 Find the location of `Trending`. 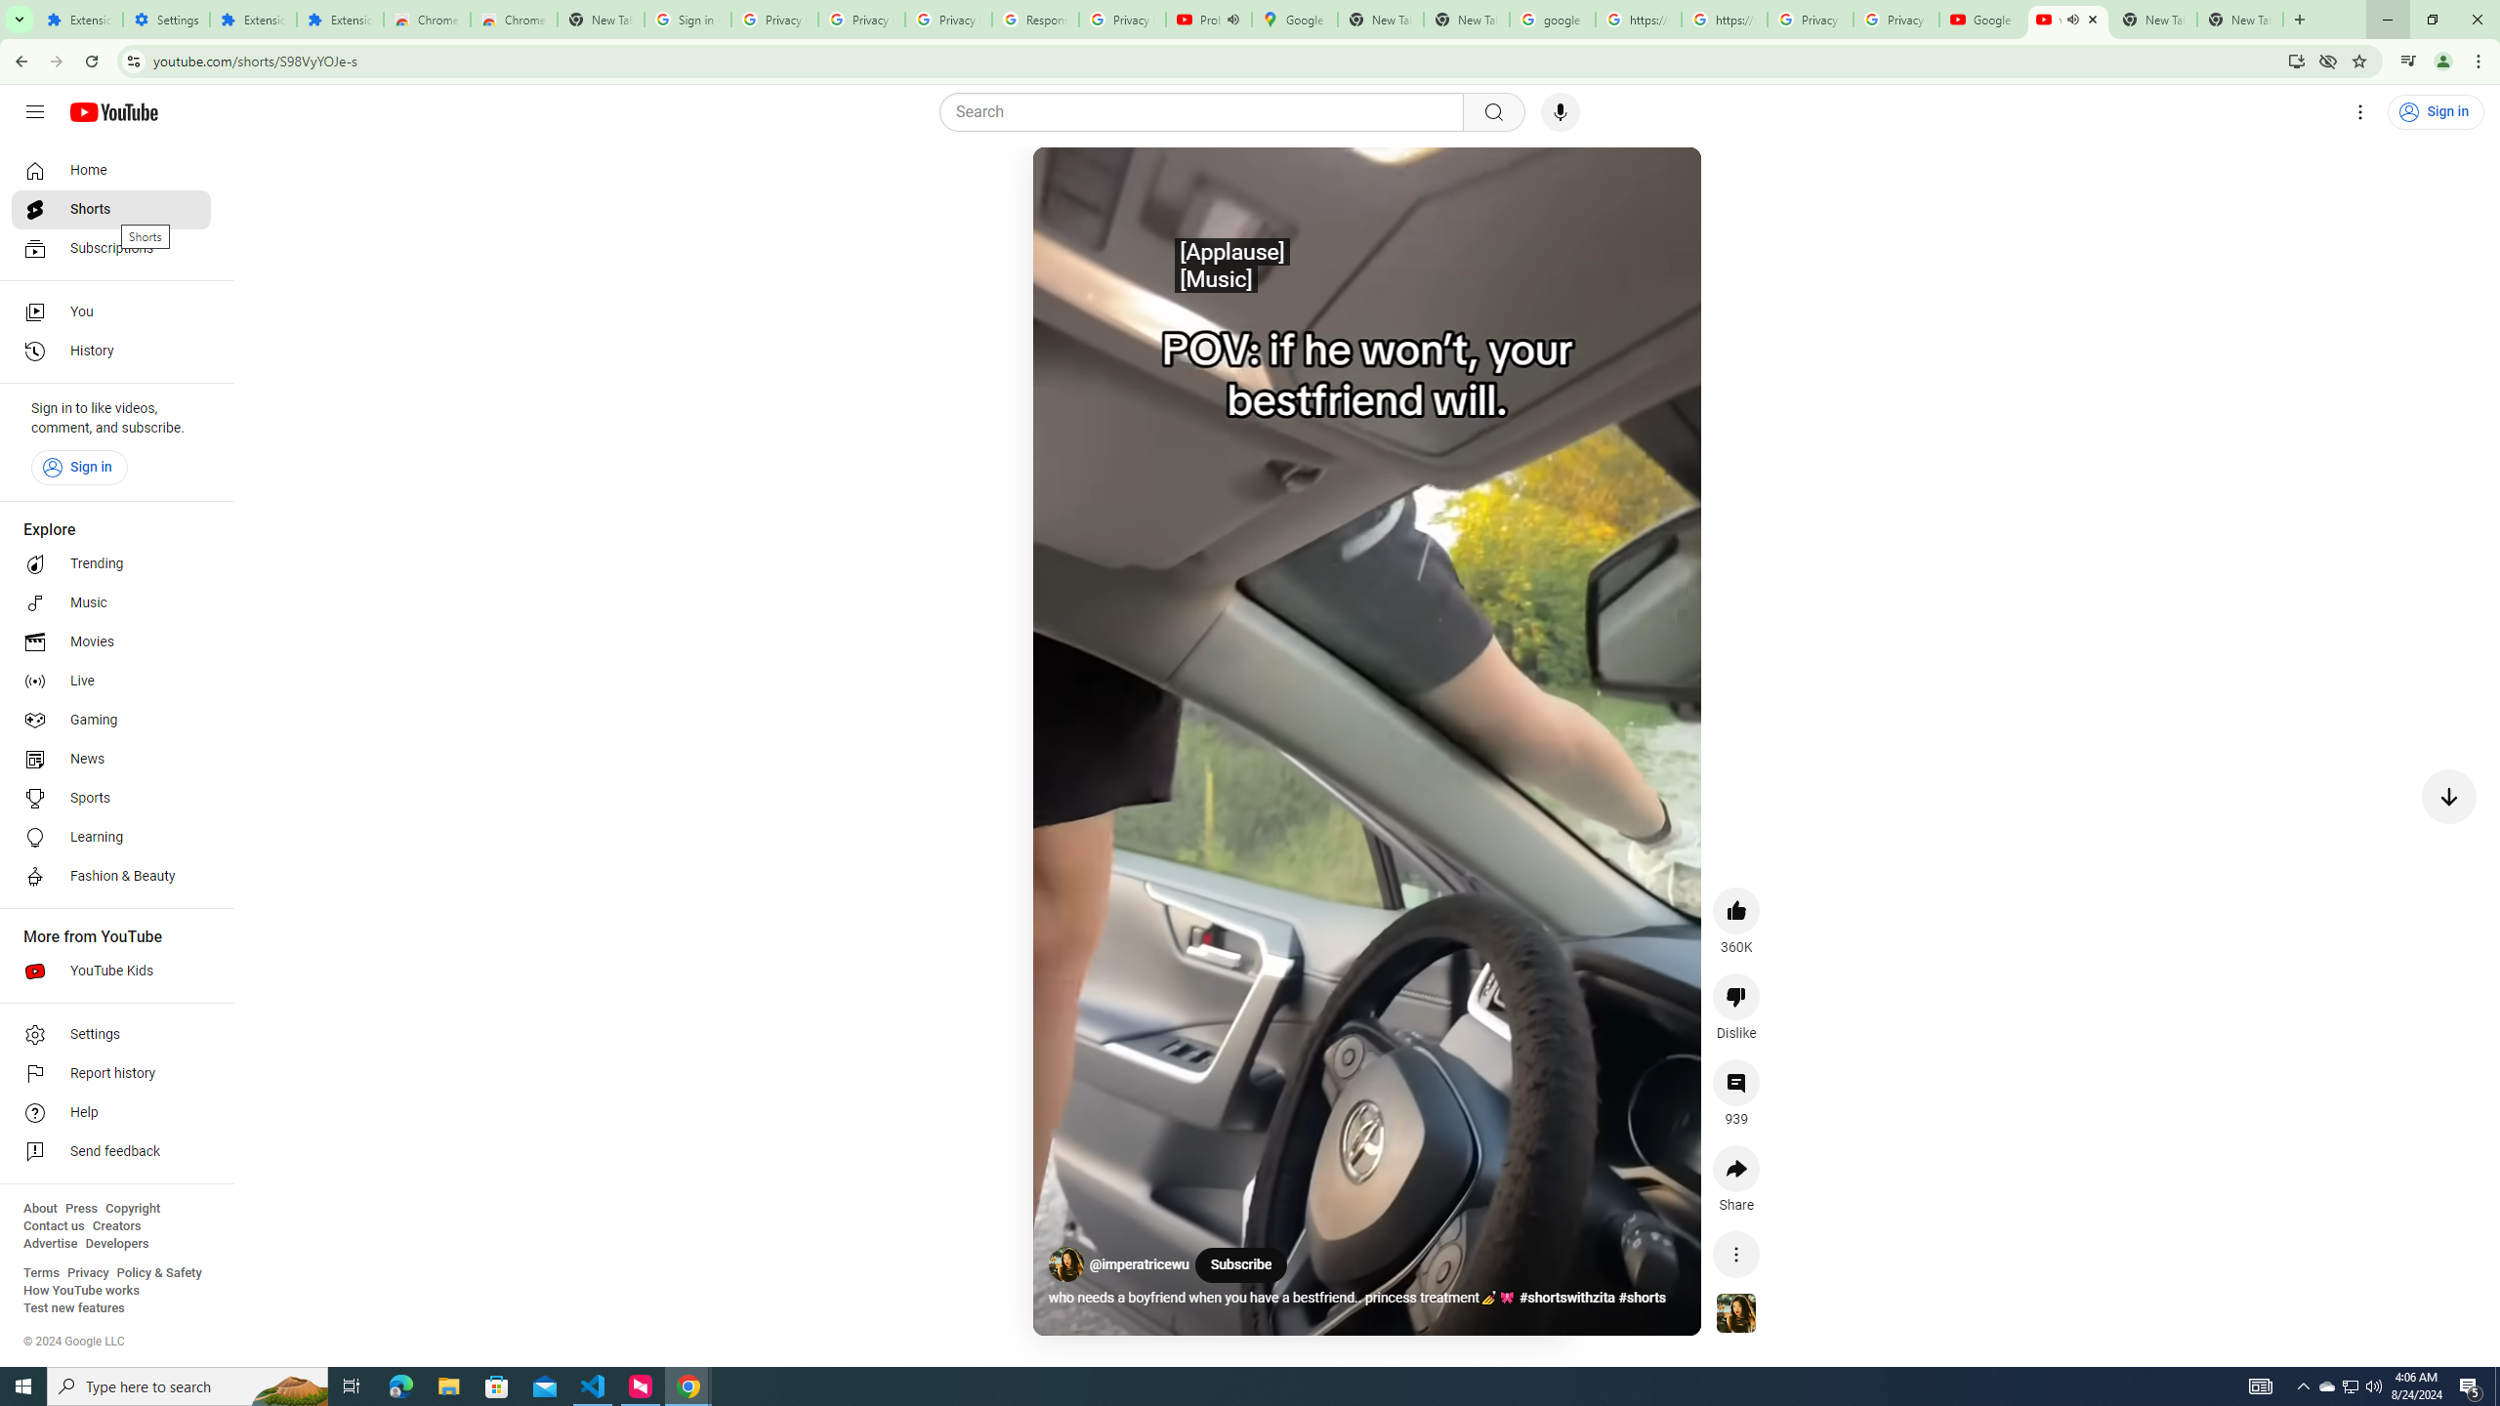

Trending is located at coordinates (111, 564).